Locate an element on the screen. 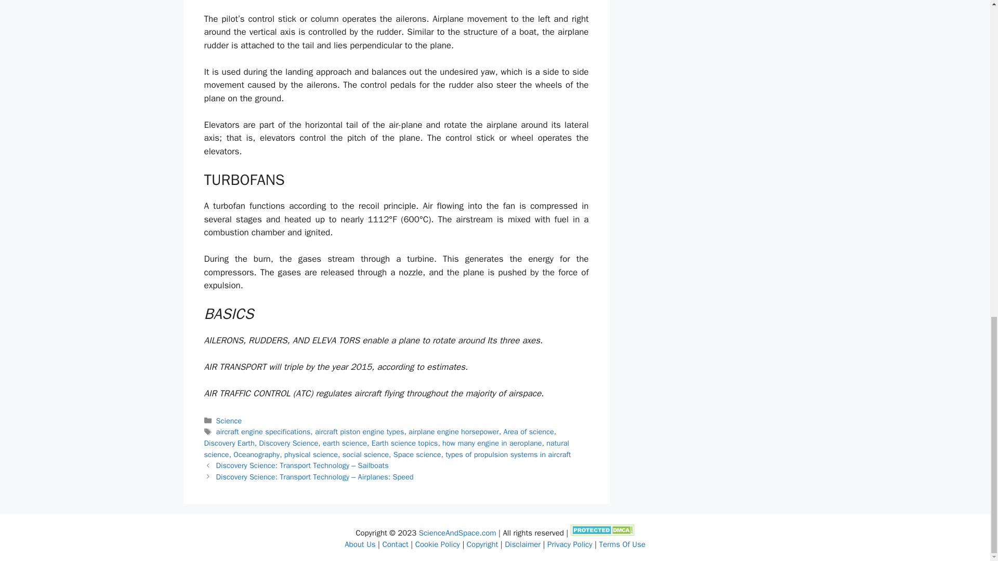 This screenshot has width=998, height=561. ScienceAndSpace.com is located at coordinates (457, 533).